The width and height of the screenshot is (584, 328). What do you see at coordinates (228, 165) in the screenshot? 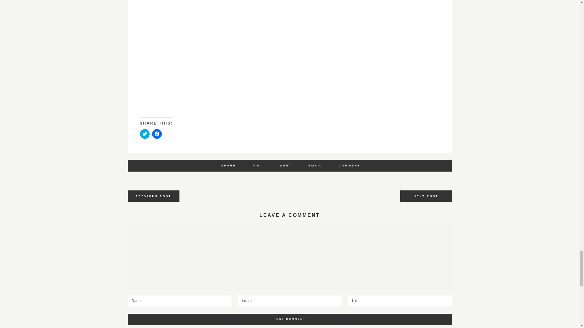
I see `SHARE` at bounding box center [228, 165].